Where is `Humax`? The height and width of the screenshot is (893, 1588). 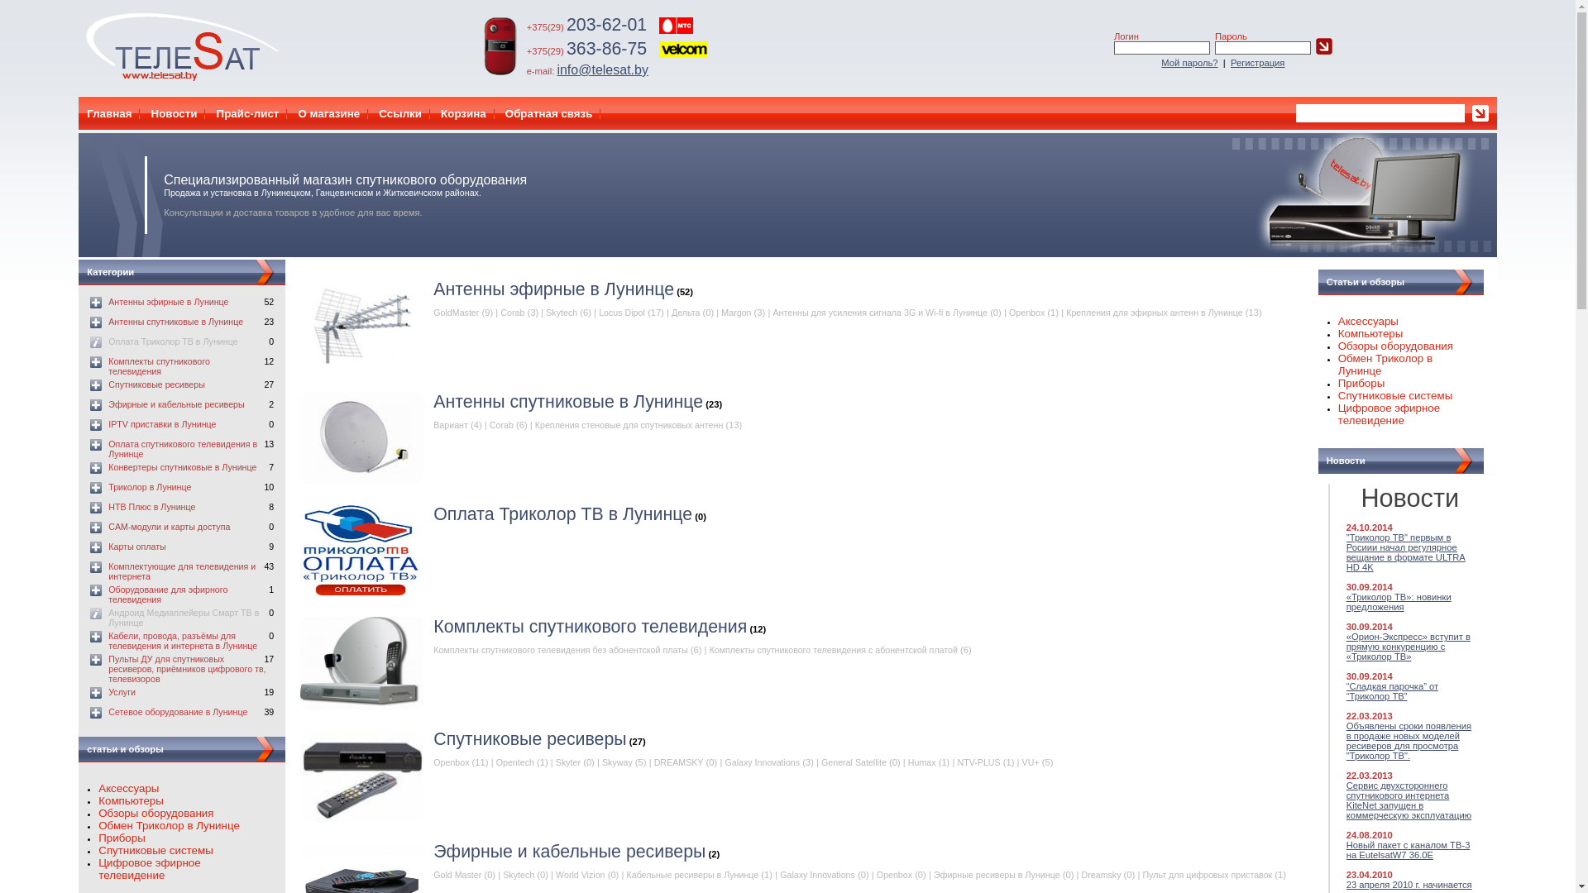 Humax is located at coordinates (922, 762).